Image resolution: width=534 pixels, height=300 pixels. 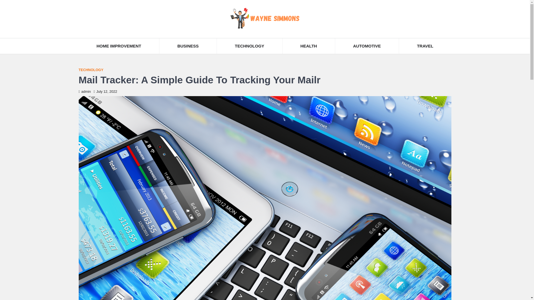 I want to click on admin, so click(x=85, y=91).